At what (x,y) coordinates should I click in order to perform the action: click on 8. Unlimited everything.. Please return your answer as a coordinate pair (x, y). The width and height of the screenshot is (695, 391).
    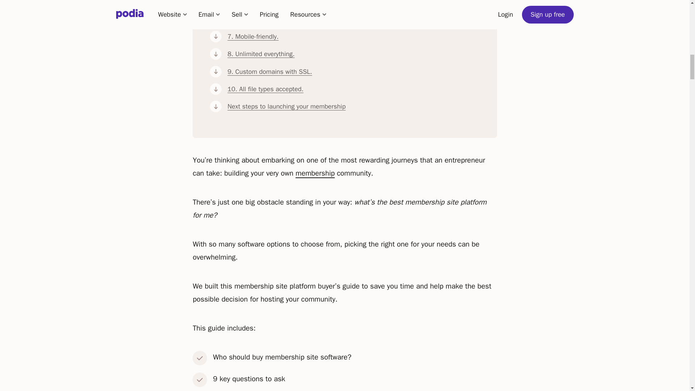
    Looking at the image, I should click on (355, 54).